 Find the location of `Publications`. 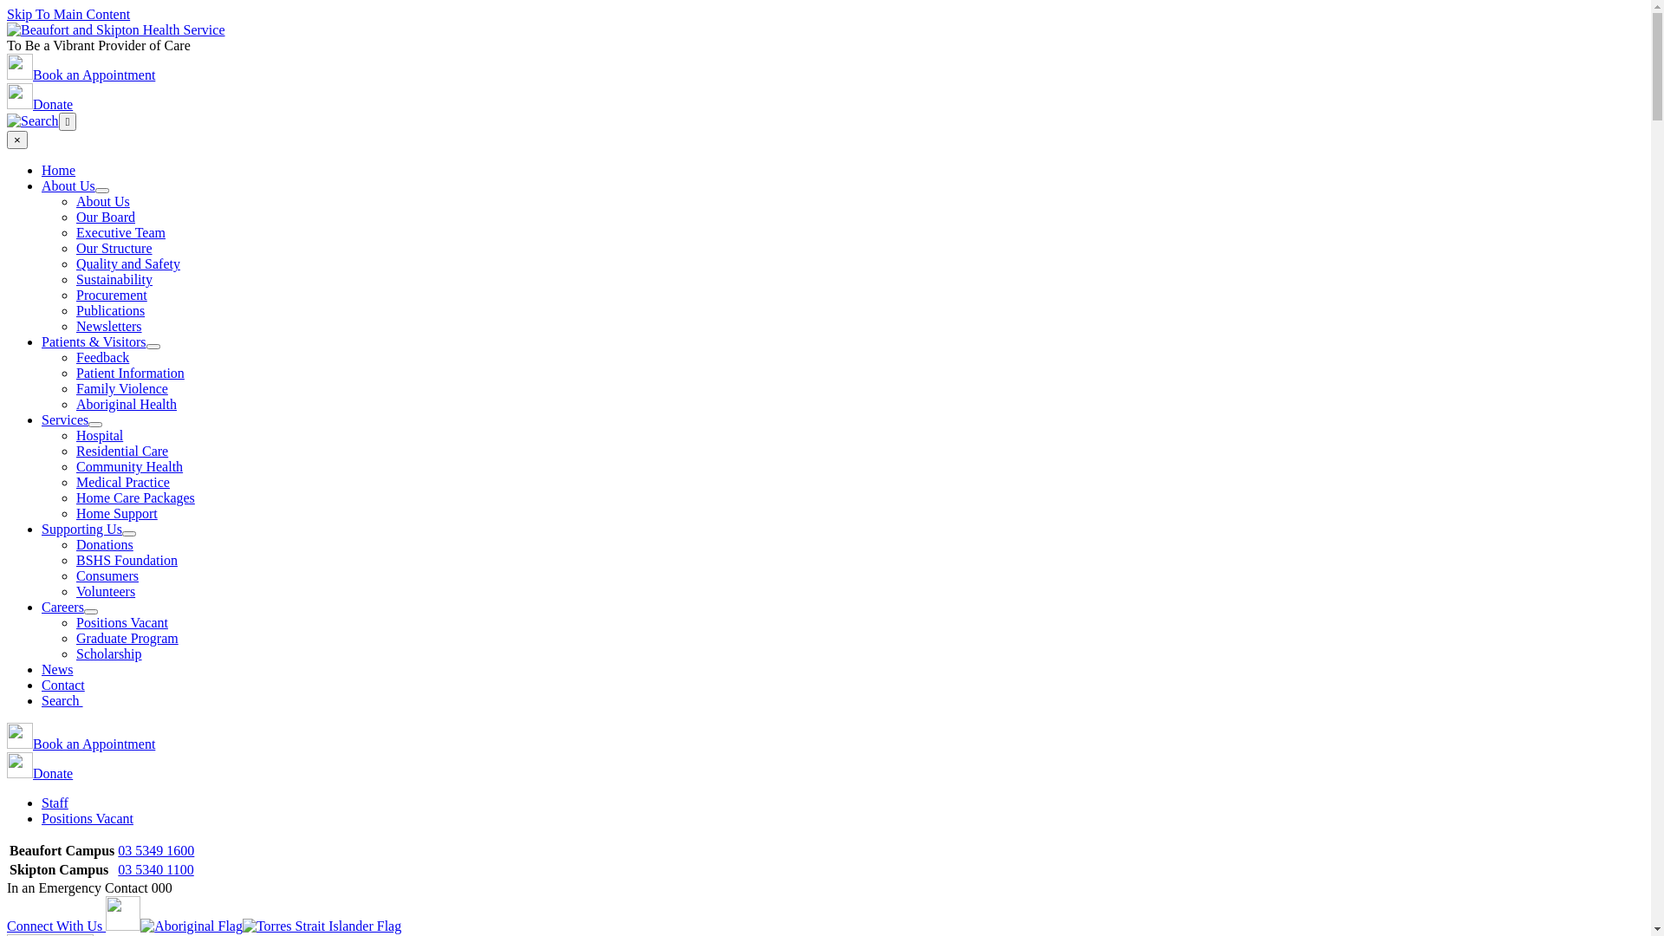

Publications is located at coordinates (111, 310).